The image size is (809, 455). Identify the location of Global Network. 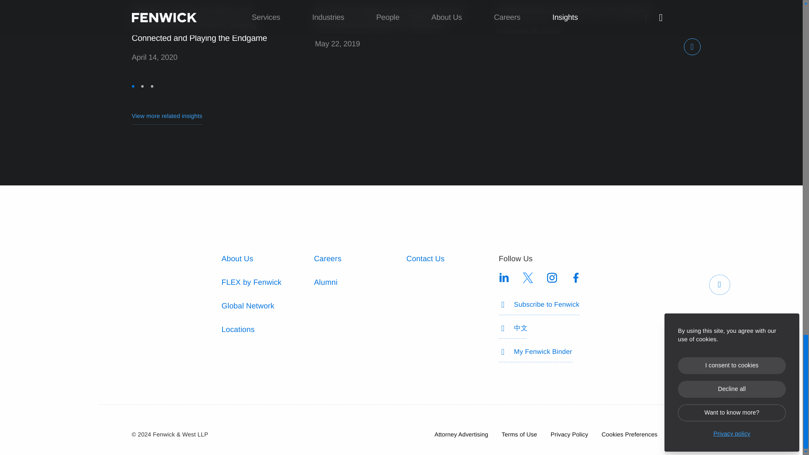
(248, 306).